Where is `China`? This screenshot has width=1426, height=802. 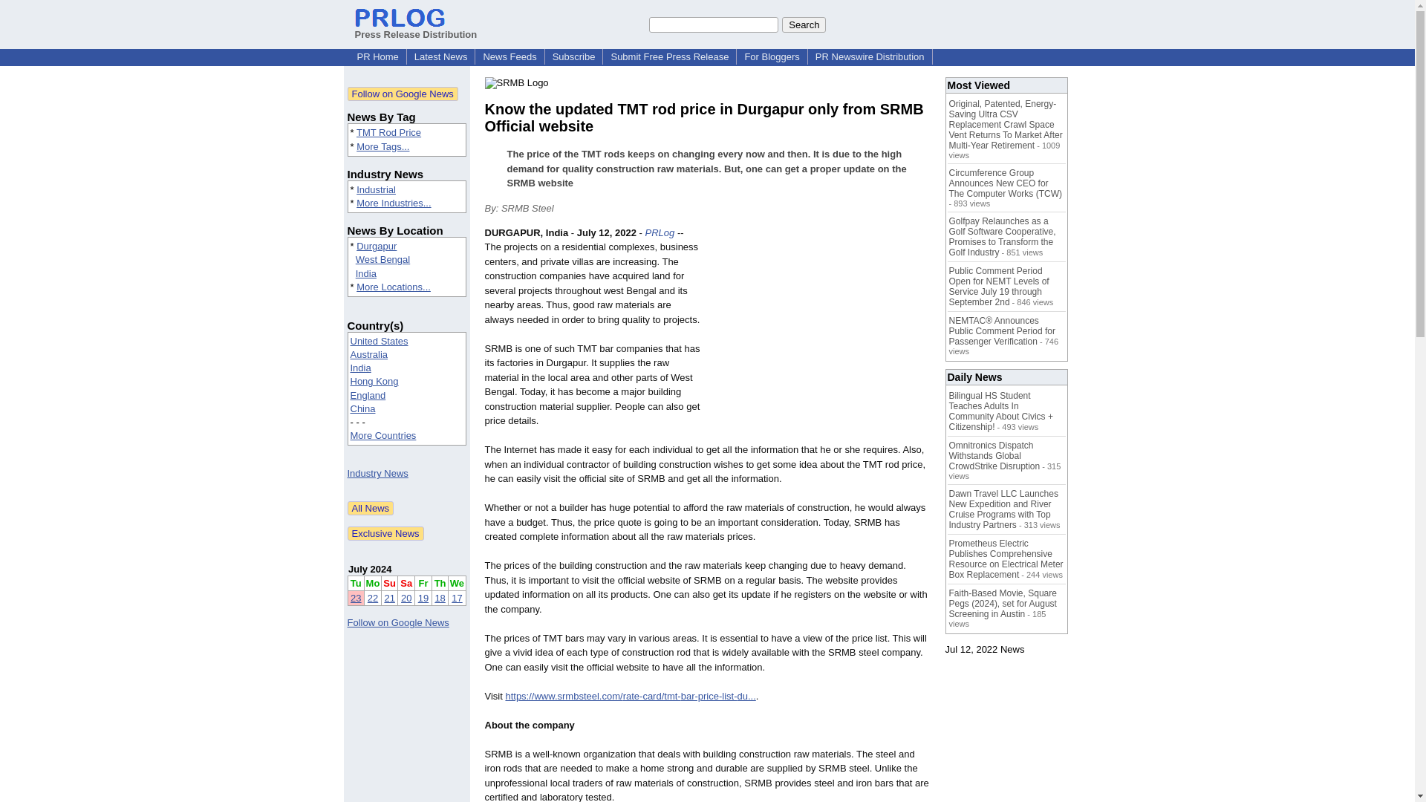 China is located at coordinates (363, 408).